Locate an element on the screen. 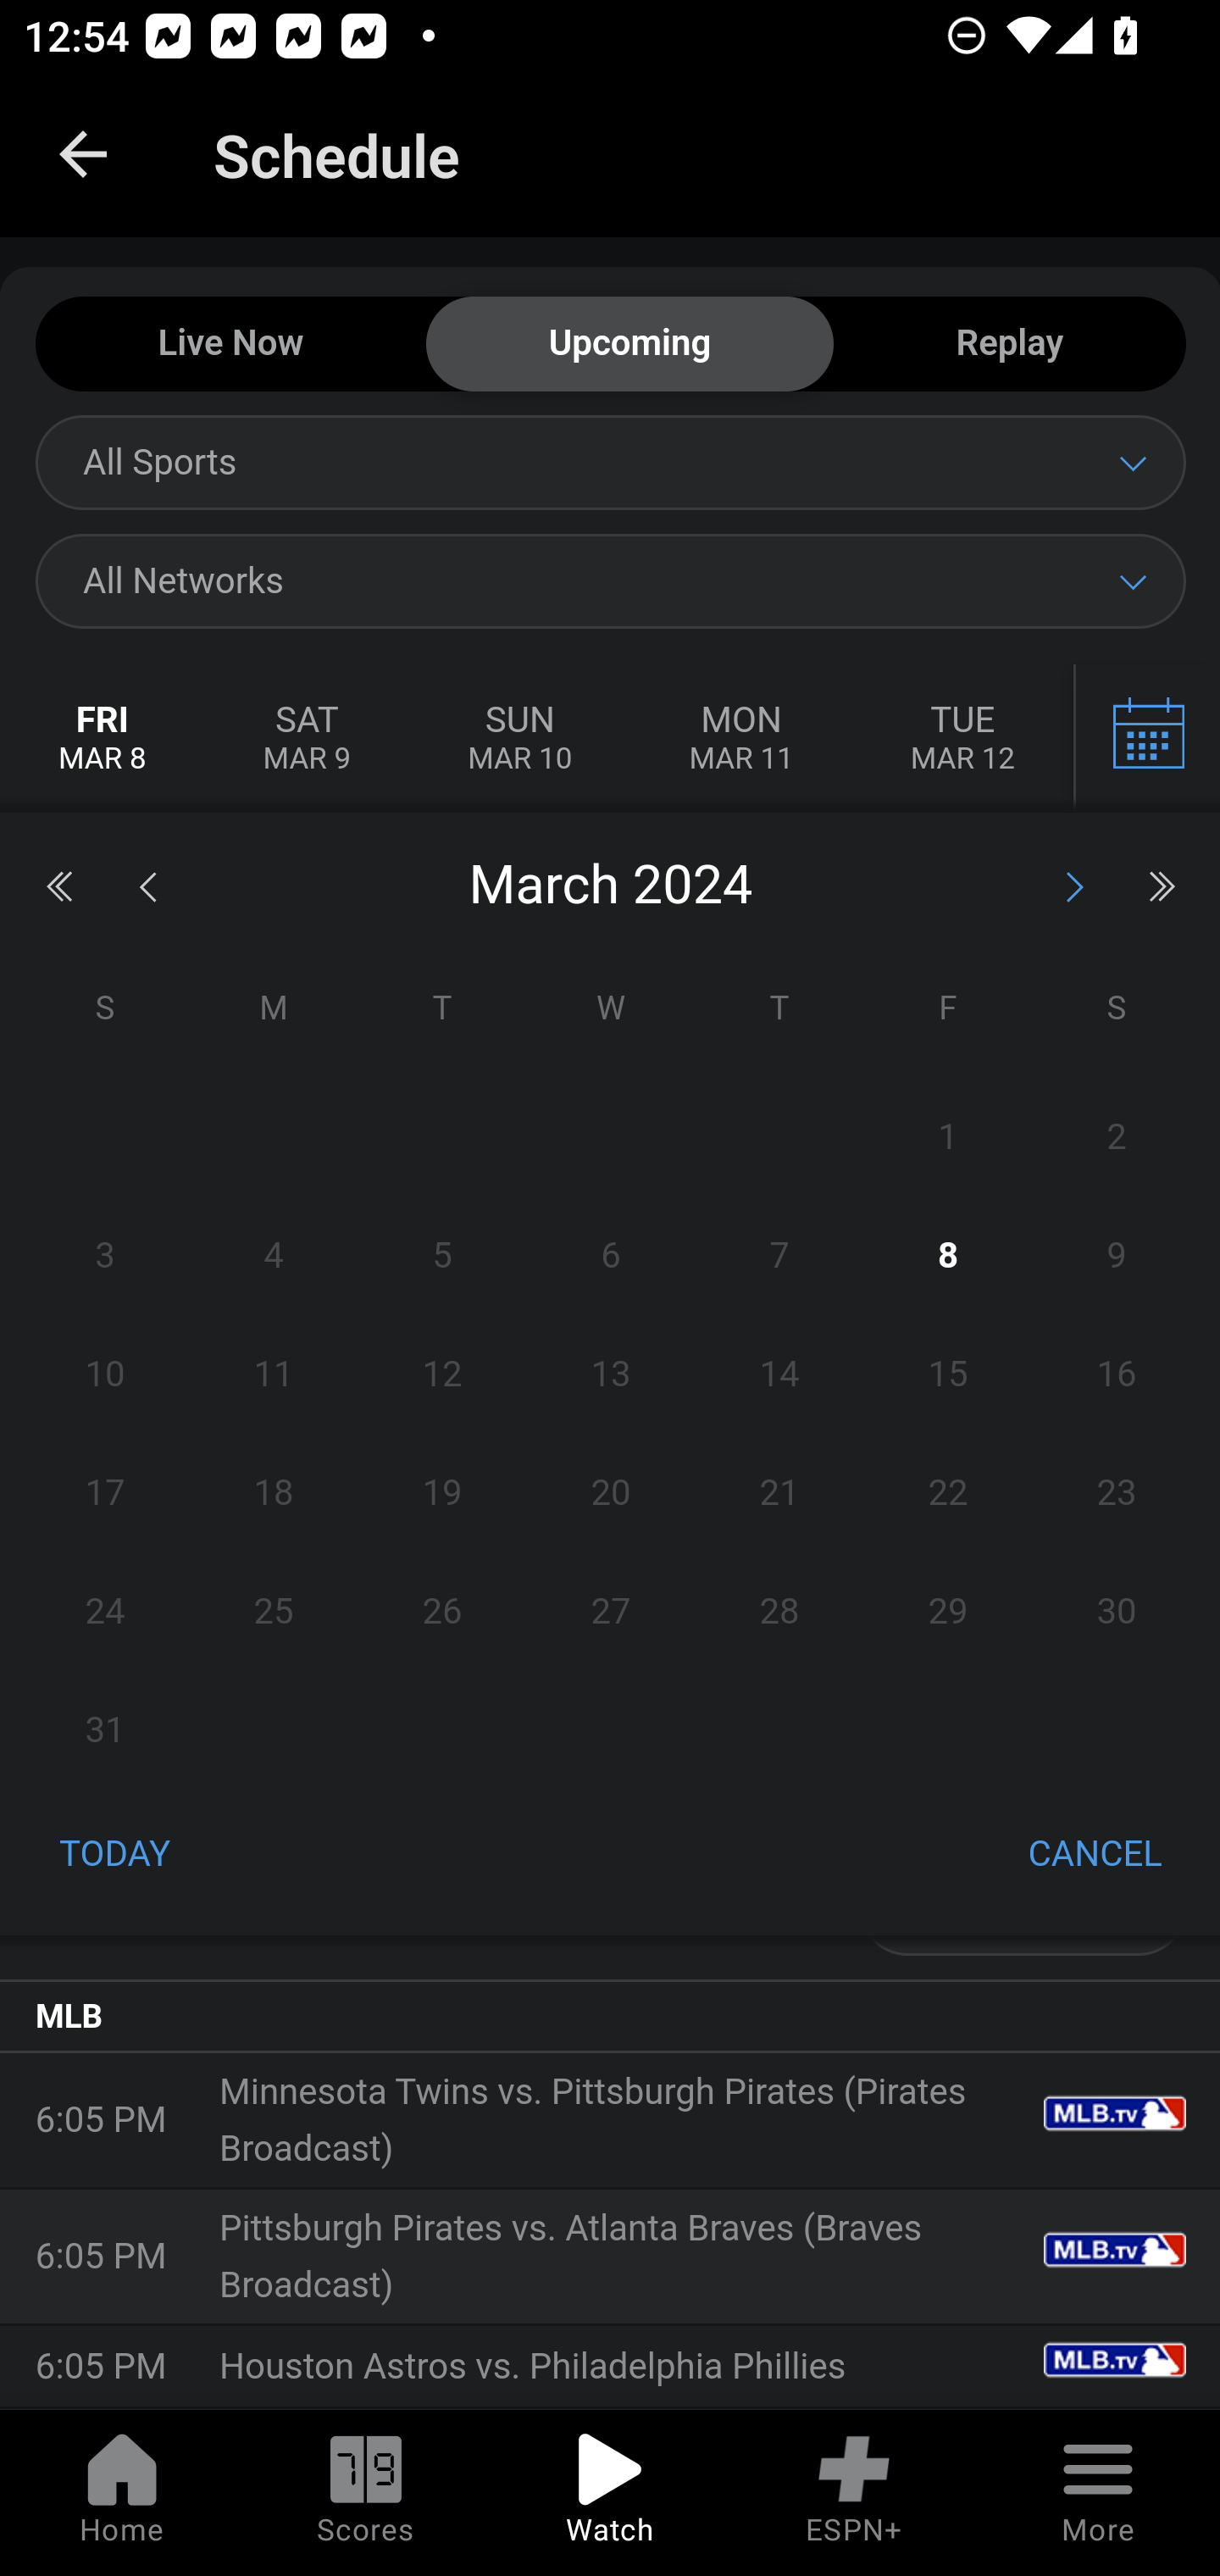 The width and height of the screenshot is (1220, 2576). 20 is located at coordinates (611, 1492).